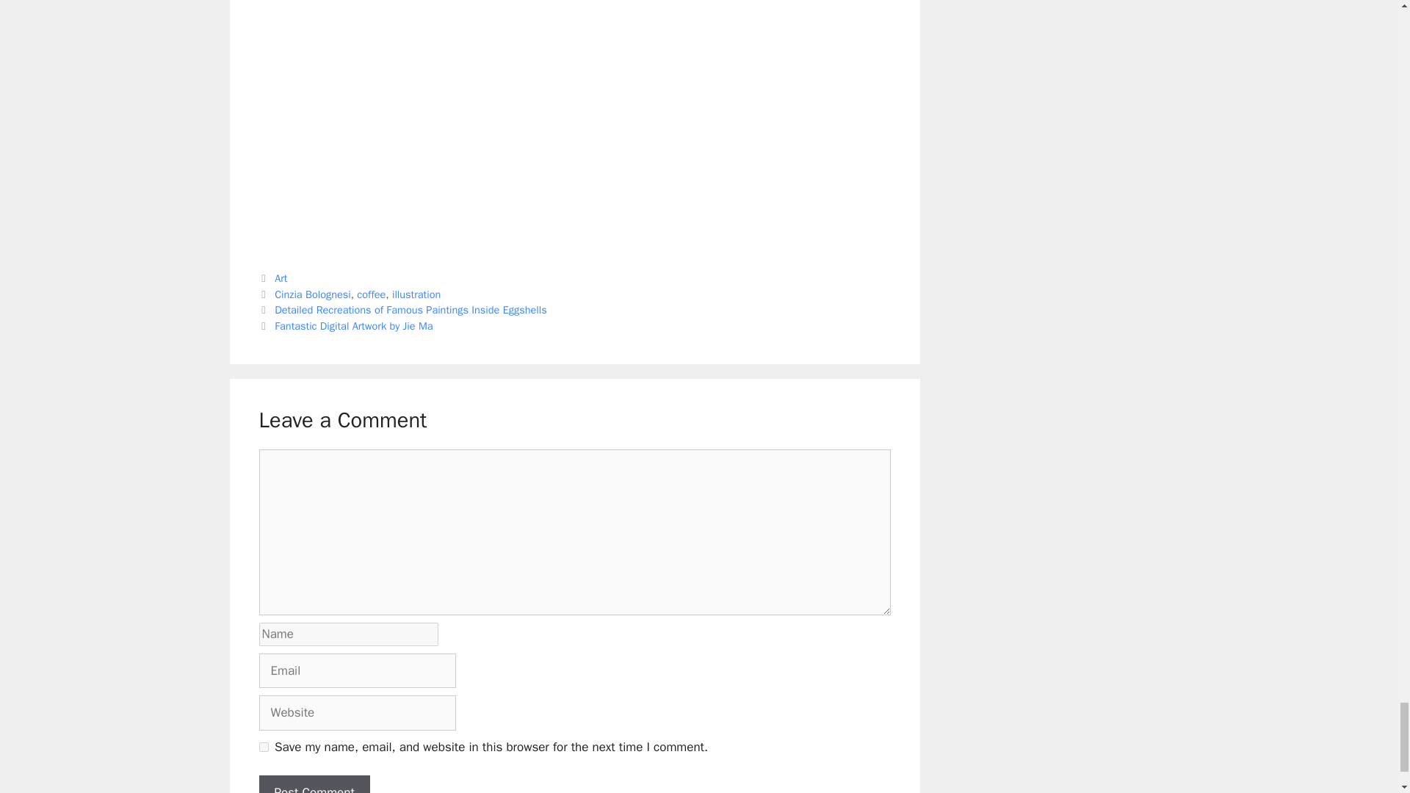  Describe the element at coordinates (416, 294) in the screenshot. I see `illustration` at that location.